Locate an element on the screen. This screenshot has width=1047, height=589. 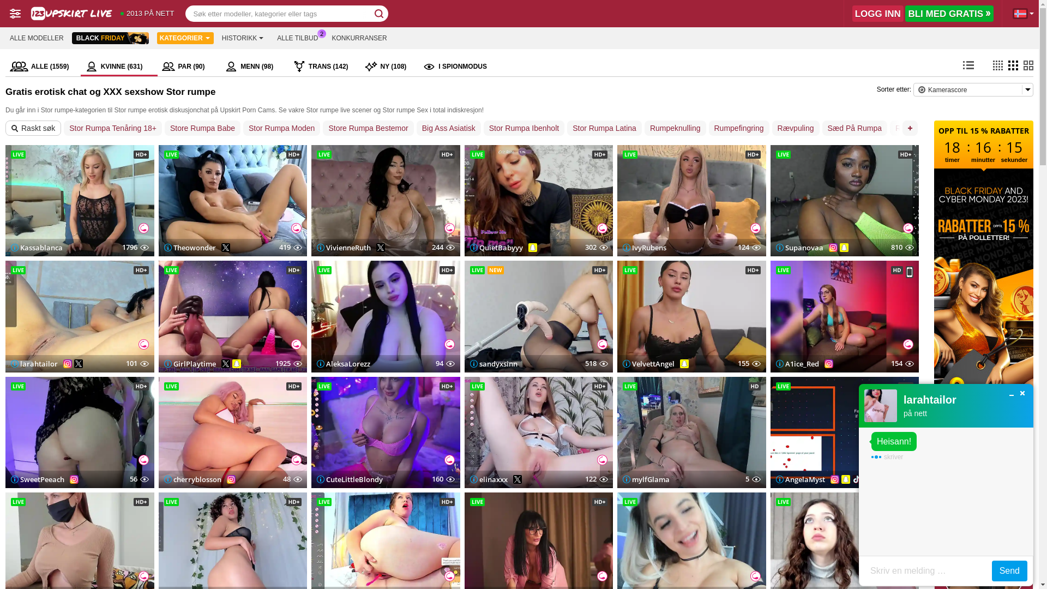
CuteLittleBlondy is located at coordinates (350, 479).